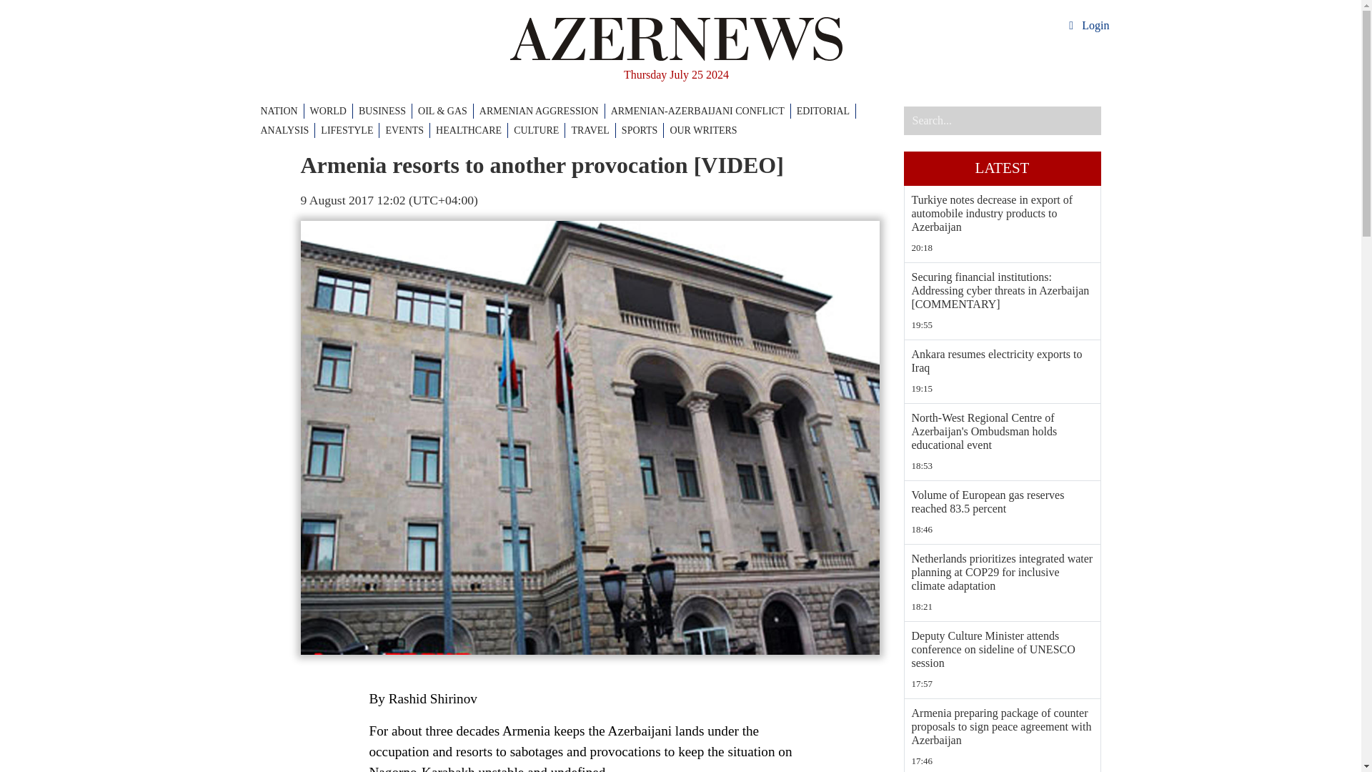  I want to click on LIFESTYLE, so click(350, 130).